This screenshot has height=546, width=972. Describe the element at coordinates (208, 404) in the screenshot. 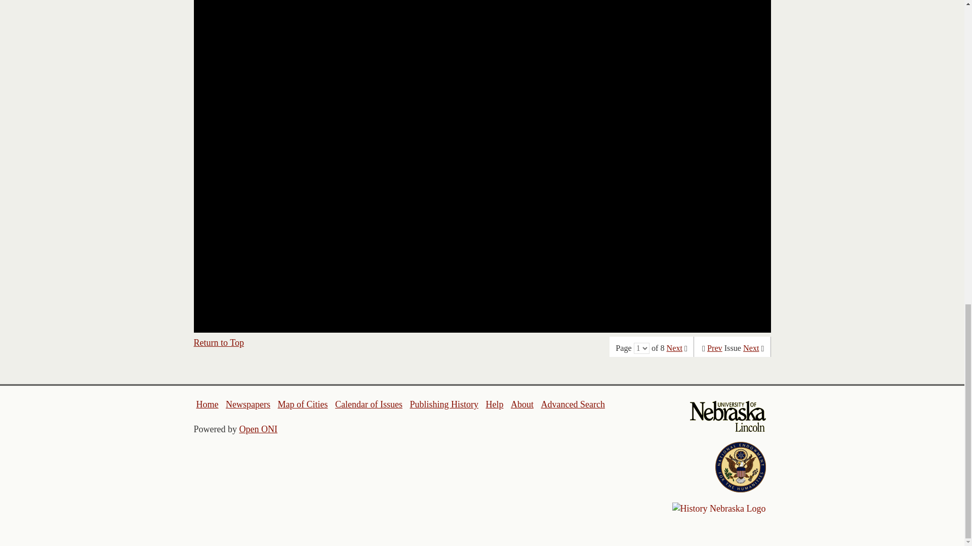

I see `Home` at that location.